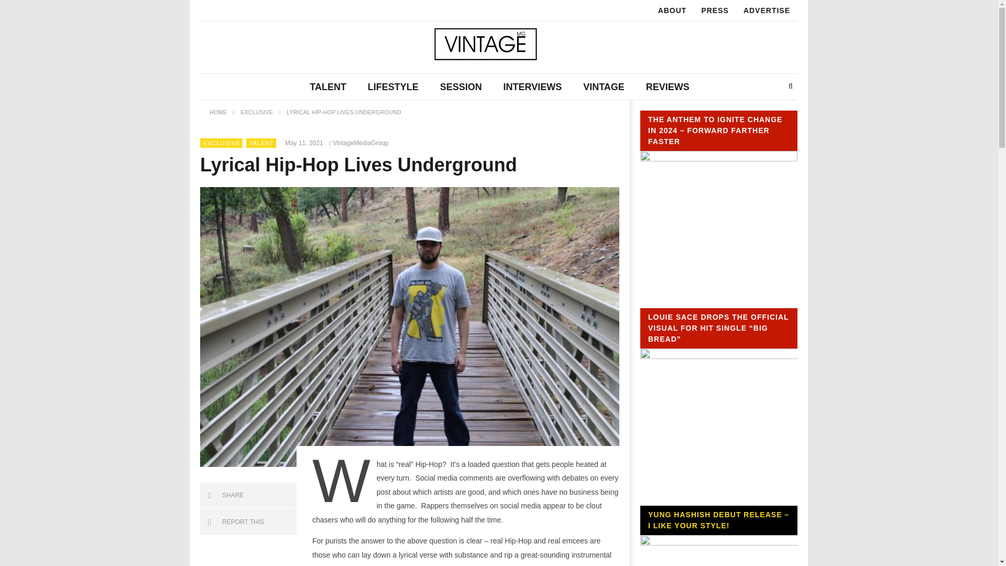 The height and width of the screenshot is (566, 1006). I want to click on INTERVIEWS, so click(532, 87).